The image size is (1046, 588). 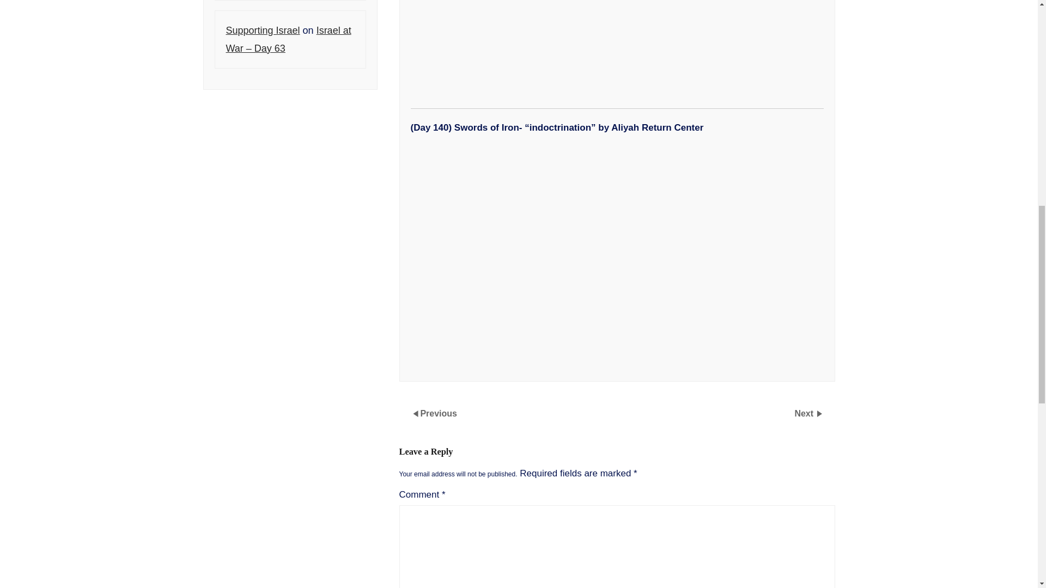 I want to click on Supporting Israel, so click(x=263, y=30).